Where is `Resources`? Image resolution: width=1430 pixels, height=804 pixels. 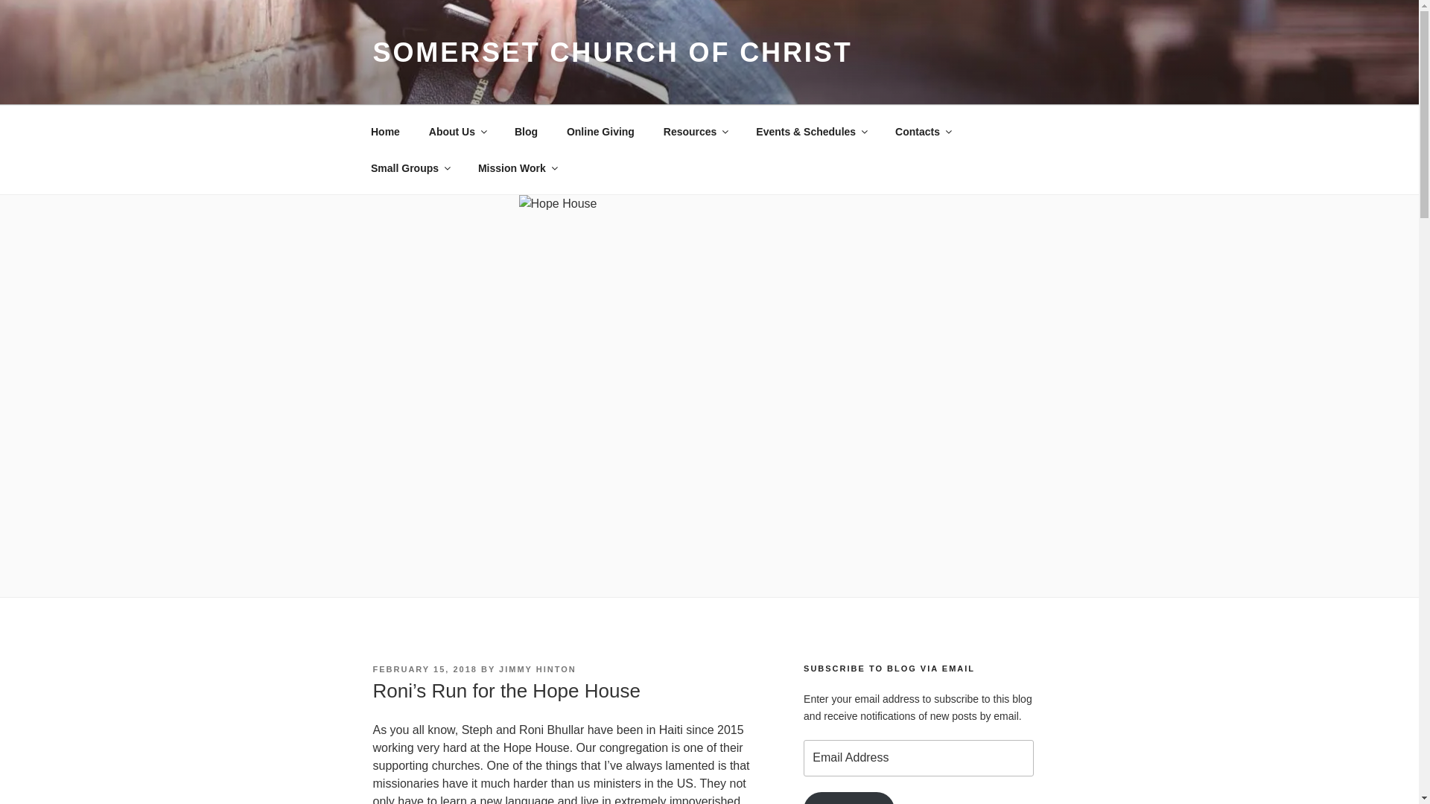
Resources is located at coordinates (696, 131).